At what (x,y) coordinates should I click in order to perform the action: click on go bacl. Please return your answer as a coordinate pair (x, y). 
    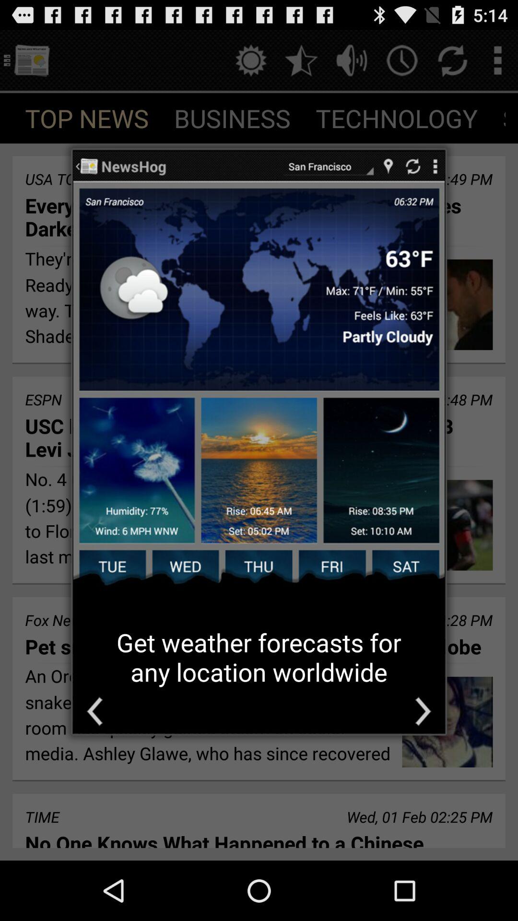
    Looking at the image, I should click on (95, 711).